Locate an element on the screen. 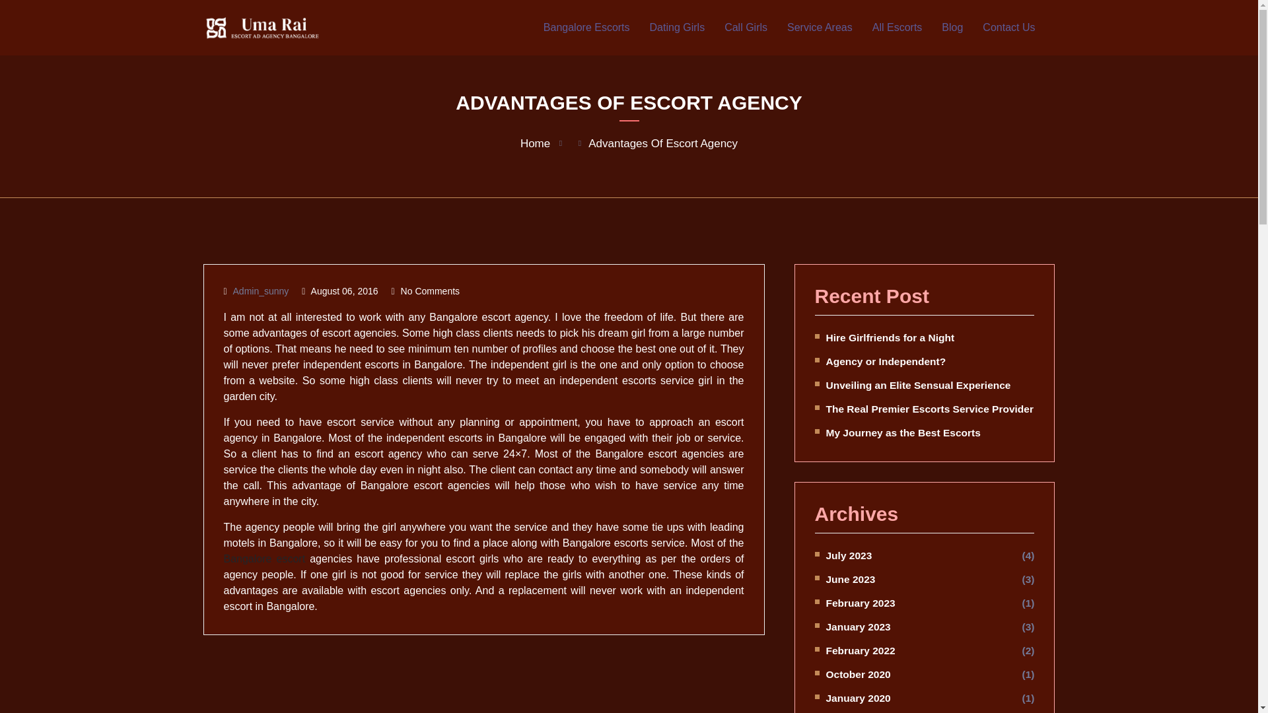  January 2023 is located at coordinates (857, 626).